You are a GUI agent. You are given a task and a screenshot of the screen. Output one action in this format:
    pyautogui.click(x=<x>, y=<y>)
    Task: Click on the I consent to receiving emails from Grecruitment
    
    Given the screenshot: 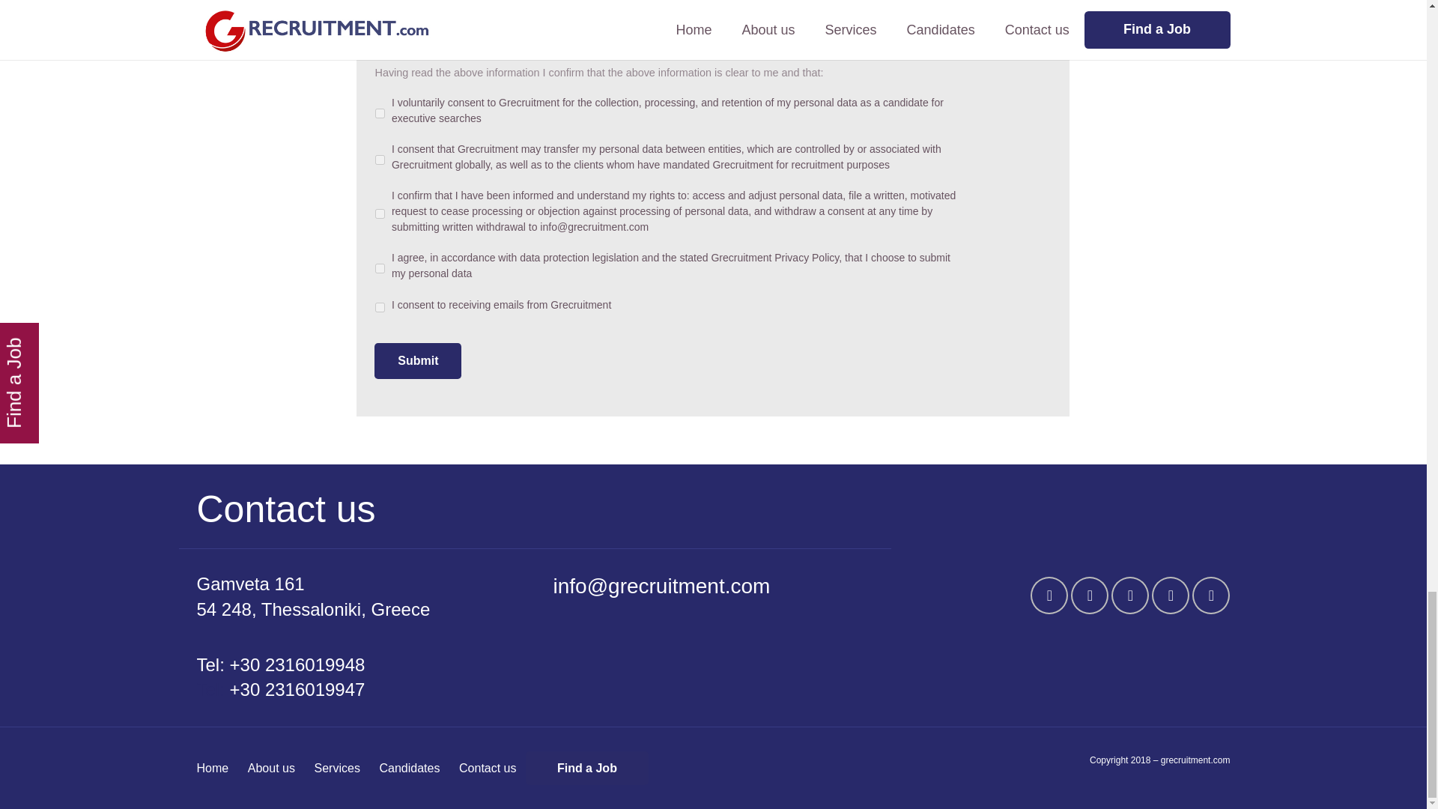 What is the action you would take?
    pyautogui.click(x=380, y=307)
    